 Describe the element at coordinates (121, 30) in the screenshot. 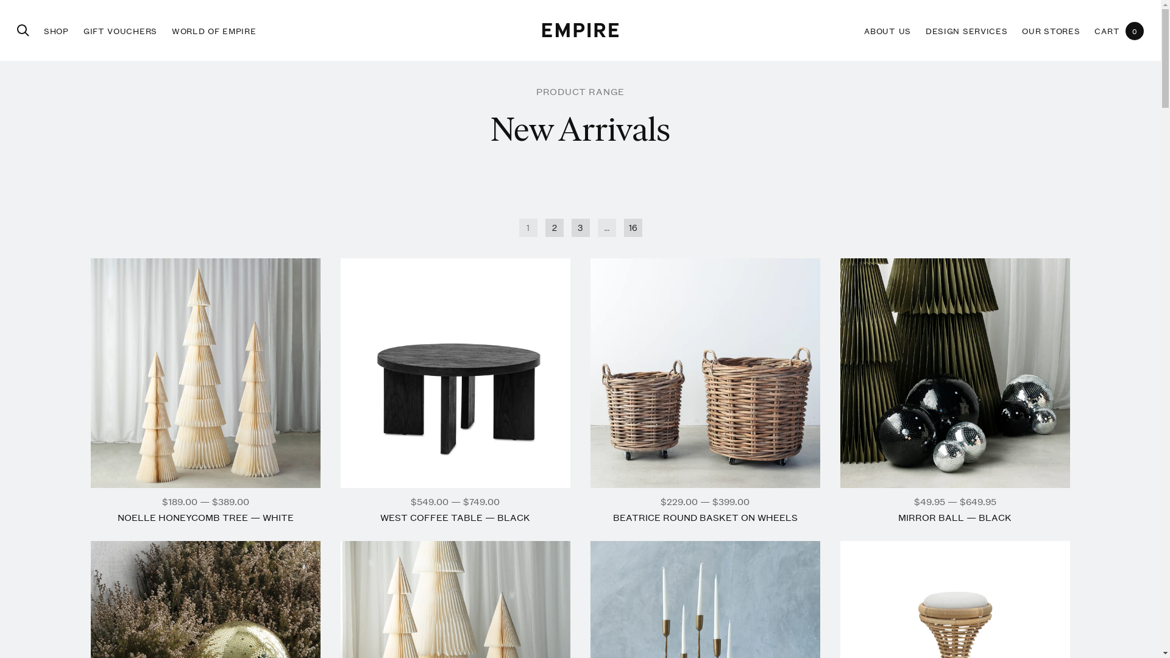

I see `GIFT VOUCHERS` at that location.